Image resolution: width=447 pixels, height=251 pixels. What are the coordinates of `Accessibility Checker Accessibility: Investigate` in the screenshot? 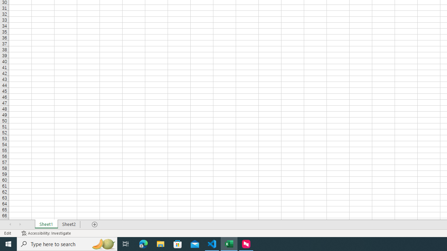 It's located at (47, 233).